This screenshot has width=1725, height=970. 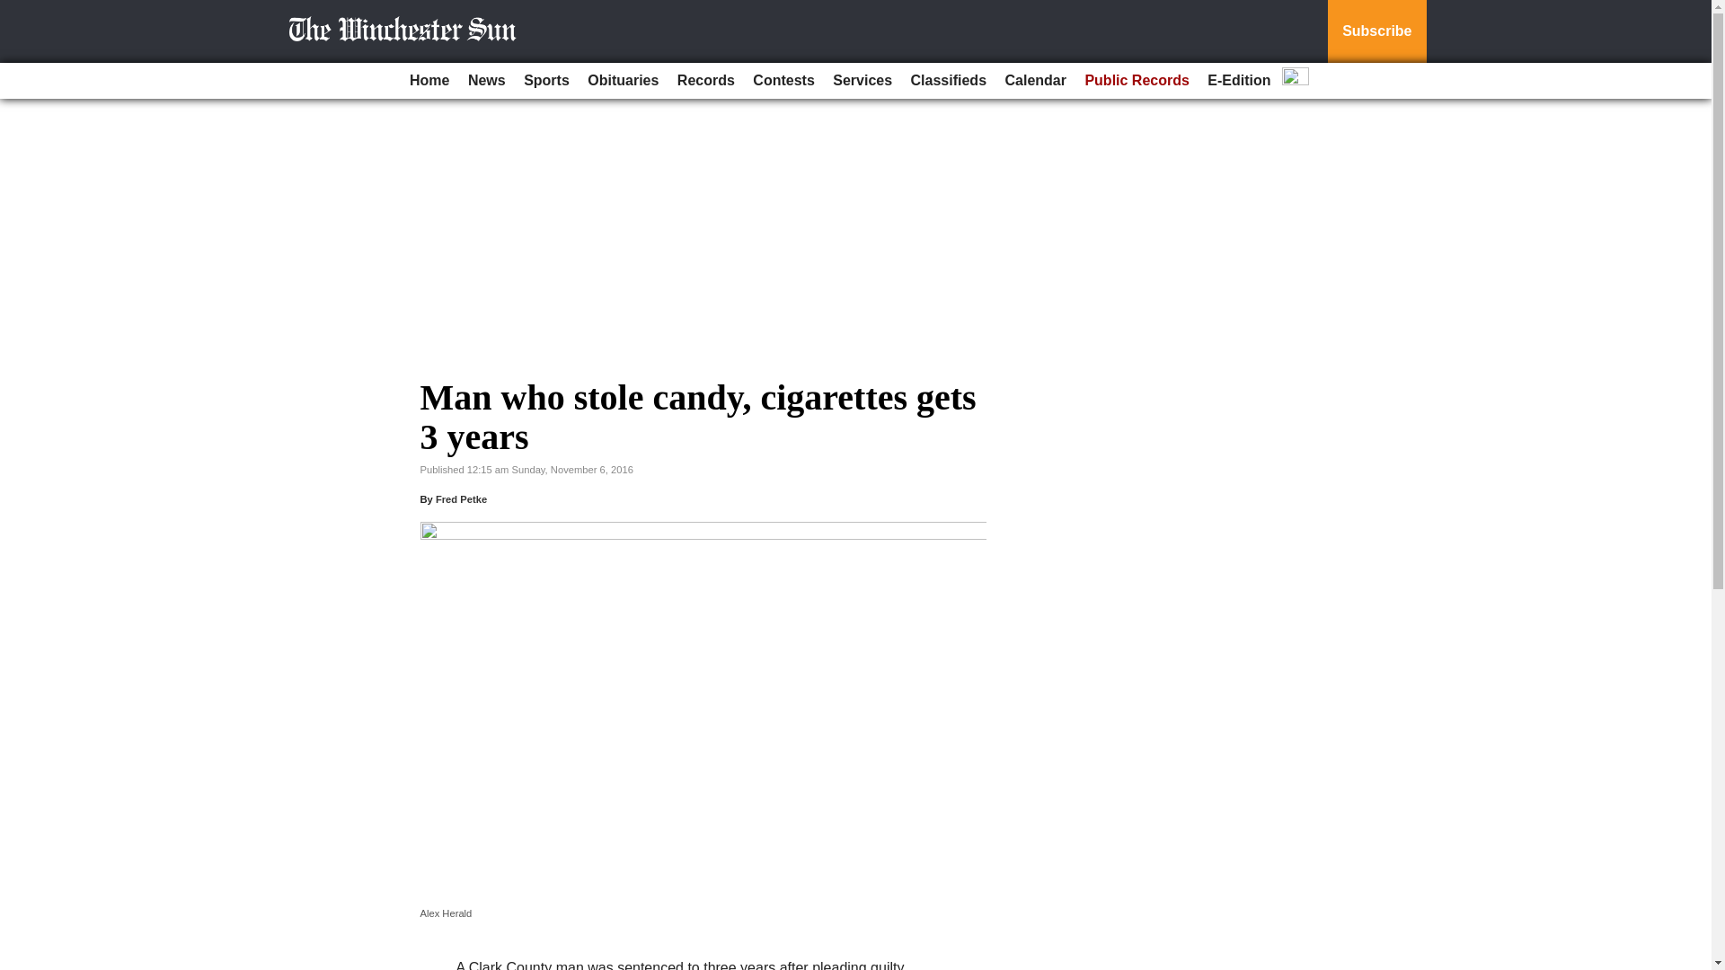 I want to click on Contests, so click(x=783, y=81).